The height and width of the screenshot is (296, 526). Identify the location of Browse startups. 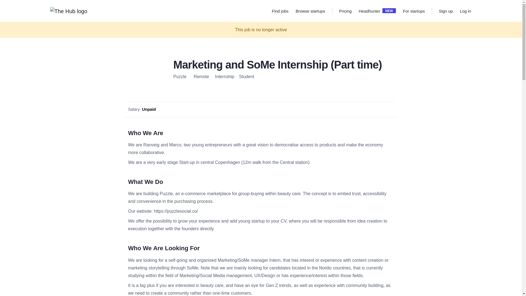
(446, 11).